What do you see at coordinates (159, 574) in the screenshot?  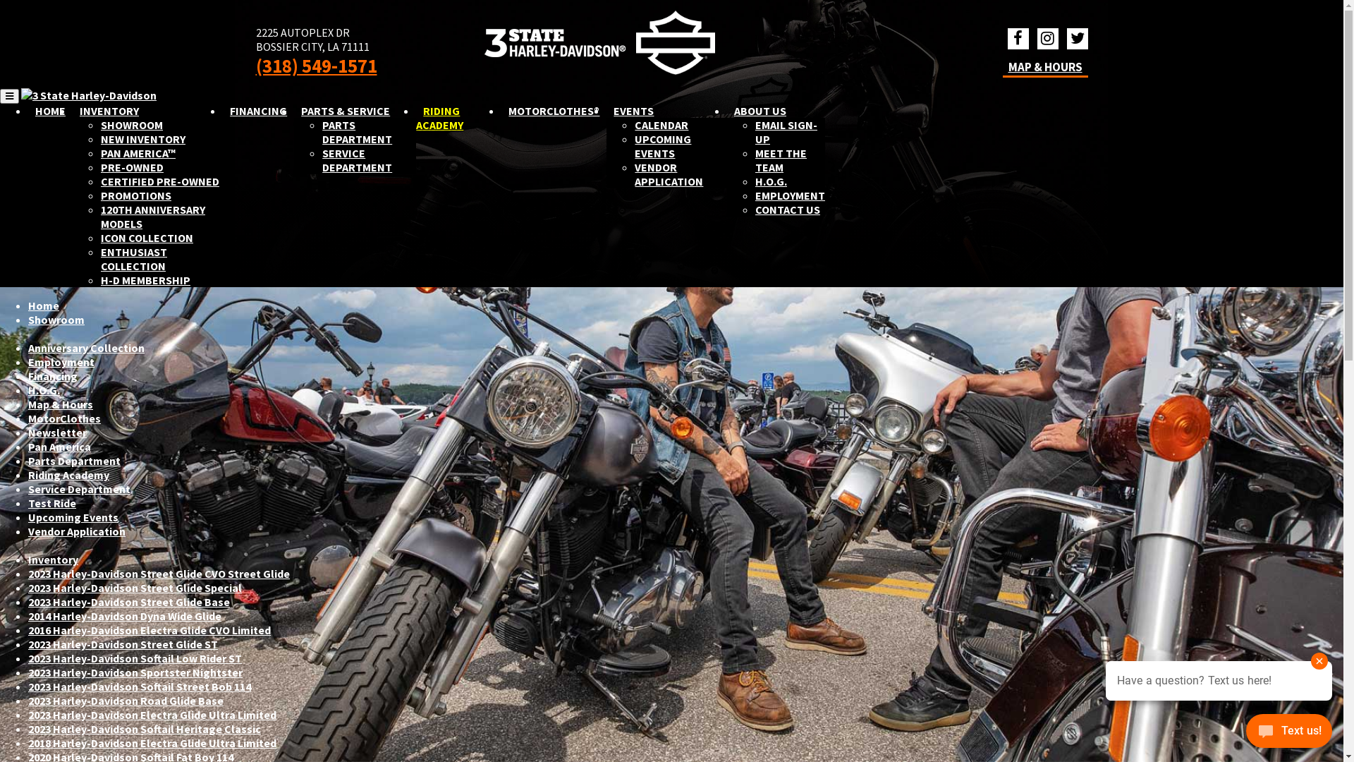 I see `2023 Harley-Davidson Street Glide CVO Street Glide` at bounding box center [159, 574].